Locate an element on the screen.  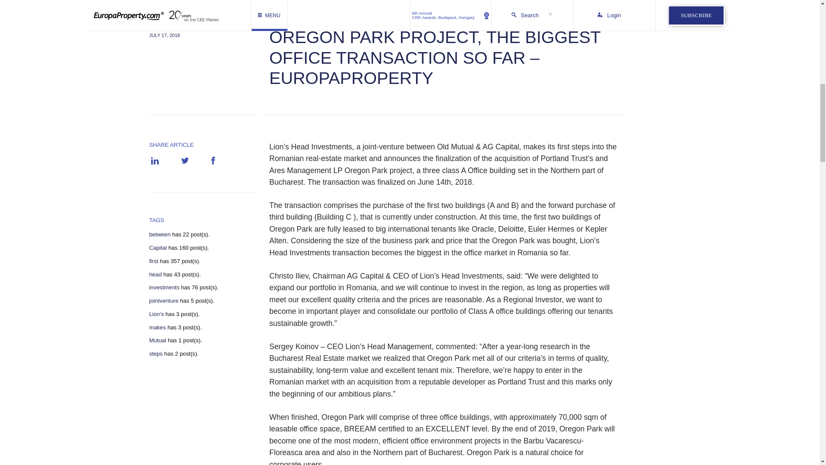
View all posts in steps is located at coordinates (156, 354).